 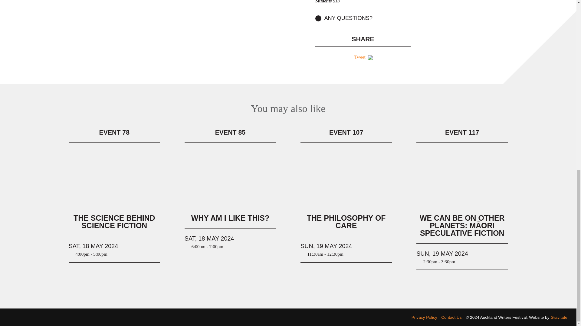 I want to click on Gravitate, so click(x=559, y=318).